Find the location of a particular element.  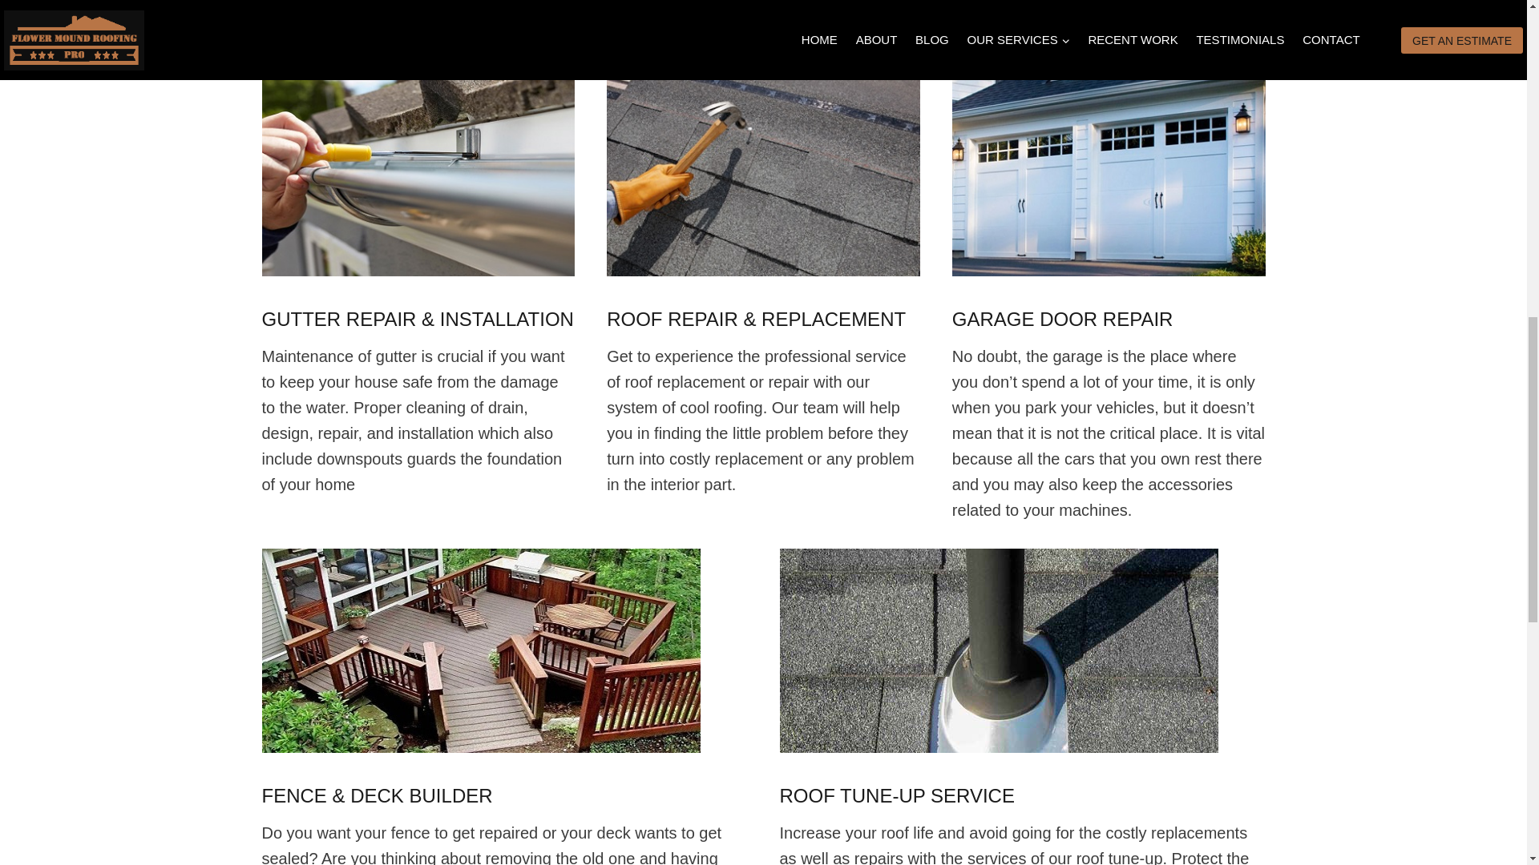

ROOF TUNE-UP SERVICE is located at coordinates (896, 795).